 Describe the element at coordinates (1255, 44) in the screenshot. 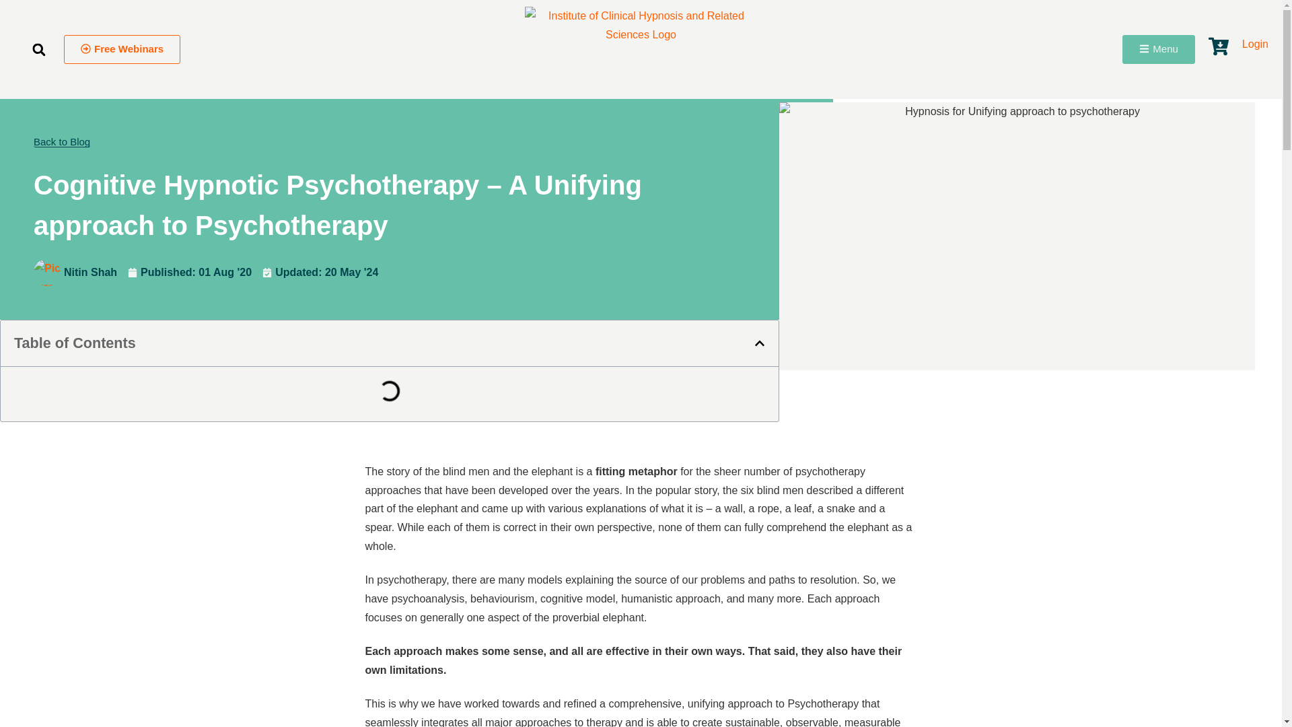

I see `Login` at that location.